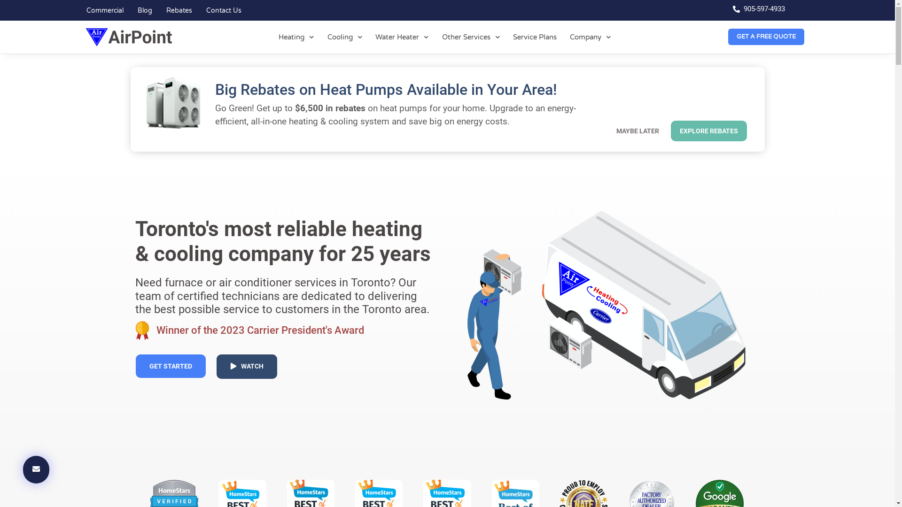 Image resolution: width=902 pixels, height=507 pixels. What do you see at coordinates (766, 37) in the screenshot?
I see `GET A FREE QUOTE` at bounding box center [766, 37].